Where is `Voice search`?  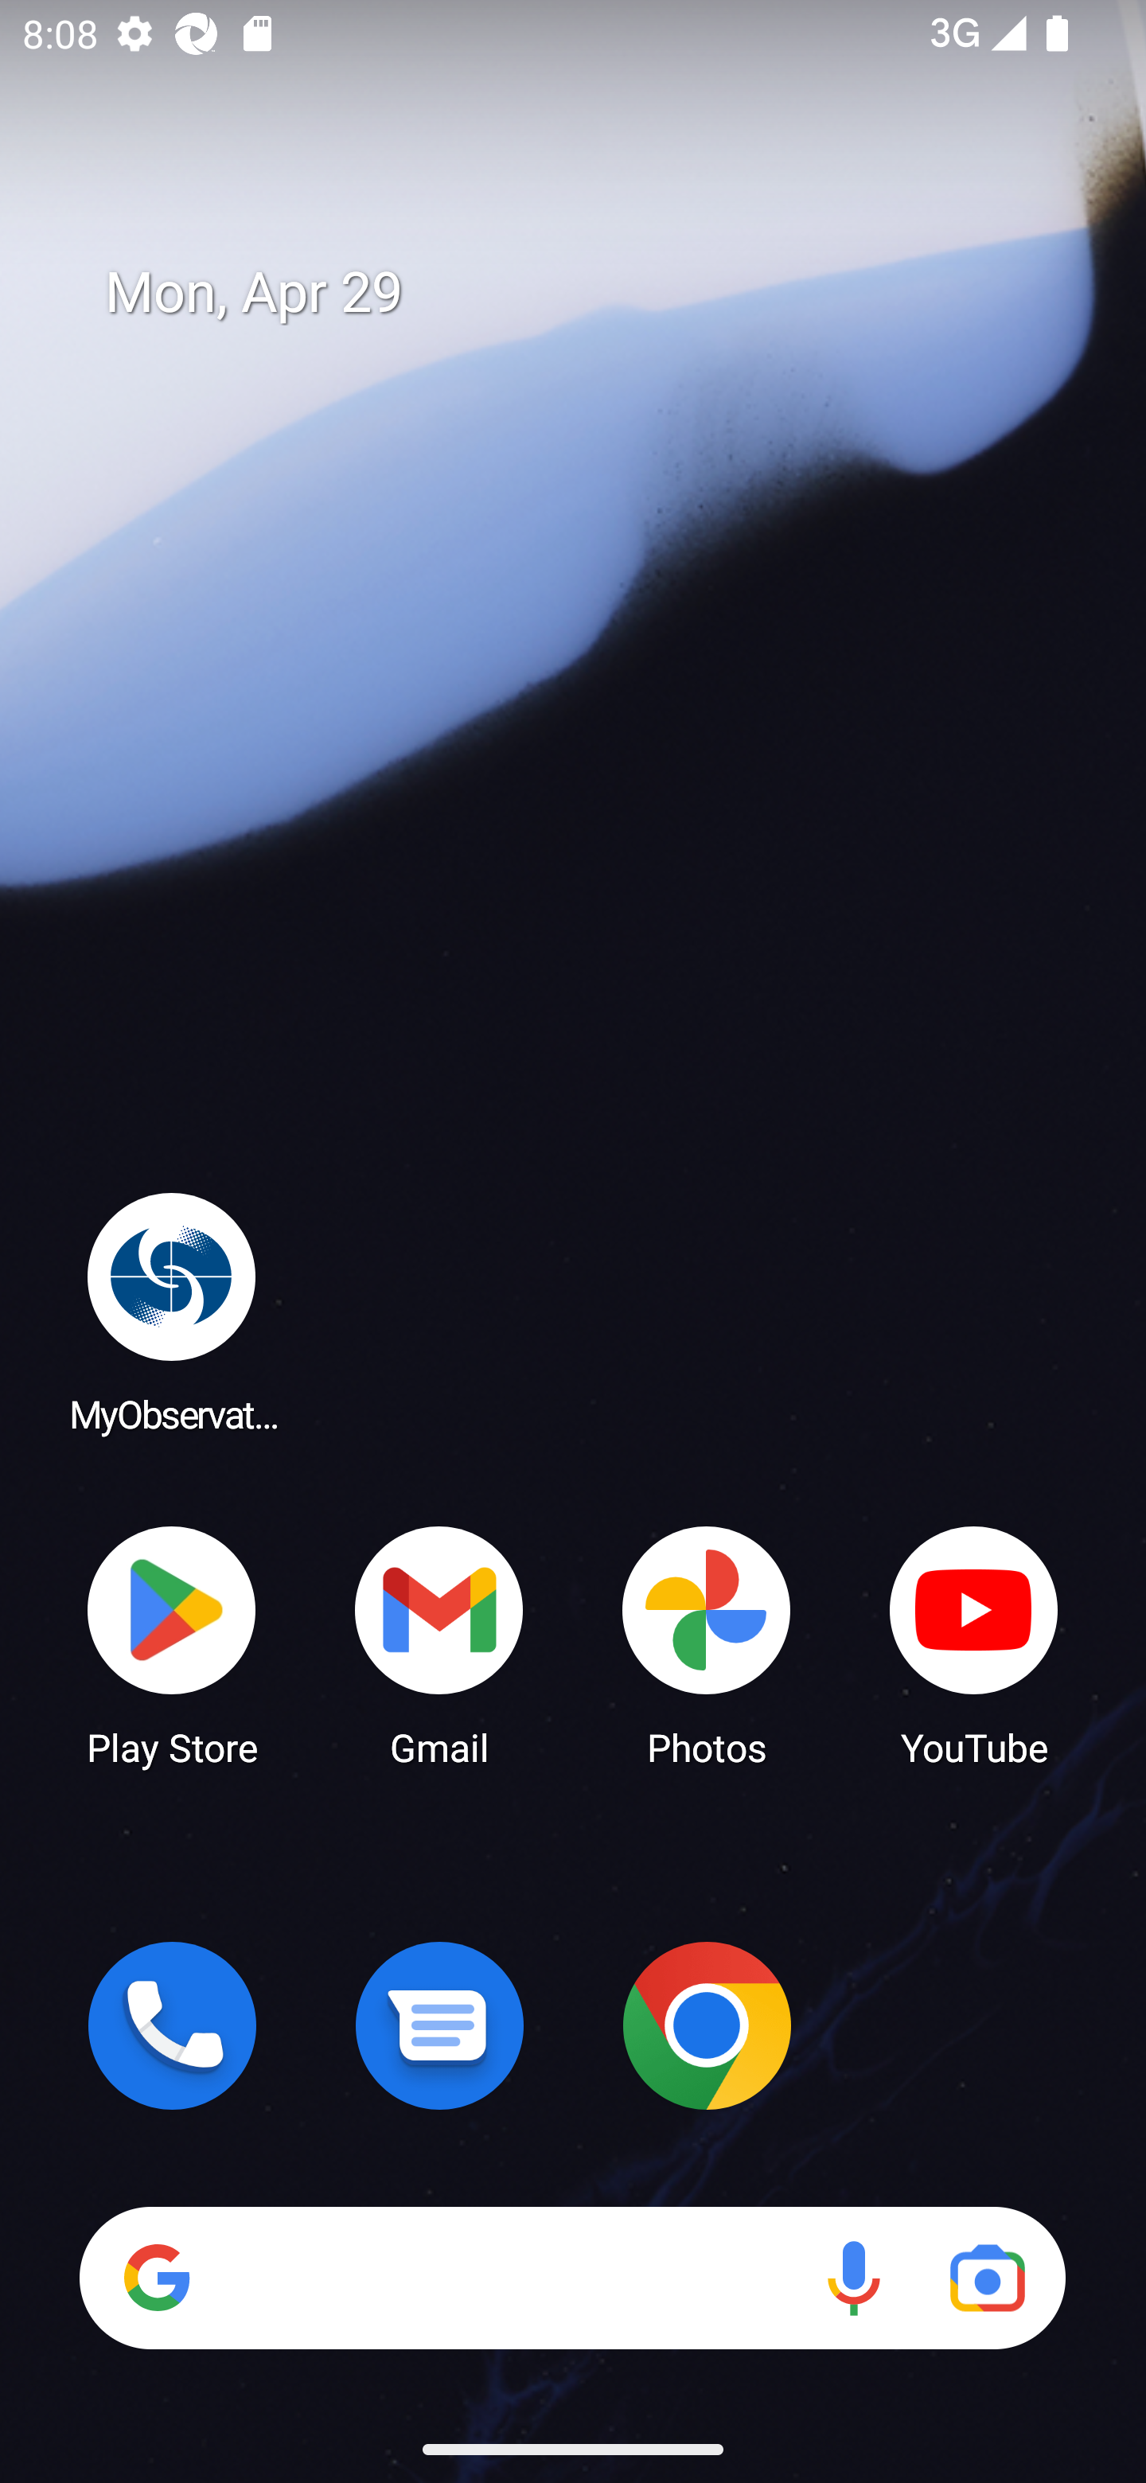
Voice search is located at coordinates (853, 2278).